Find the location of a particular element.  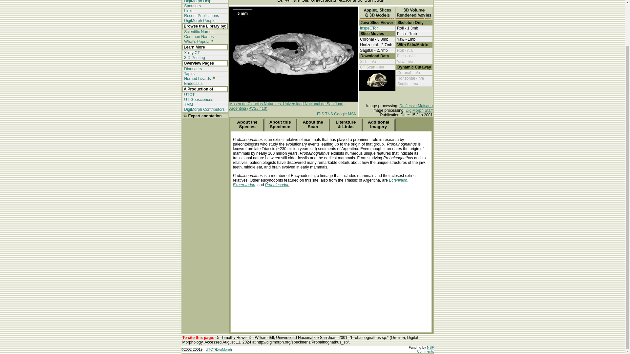

Sagittal - 2.7mb is located at coordinates (373, 50).